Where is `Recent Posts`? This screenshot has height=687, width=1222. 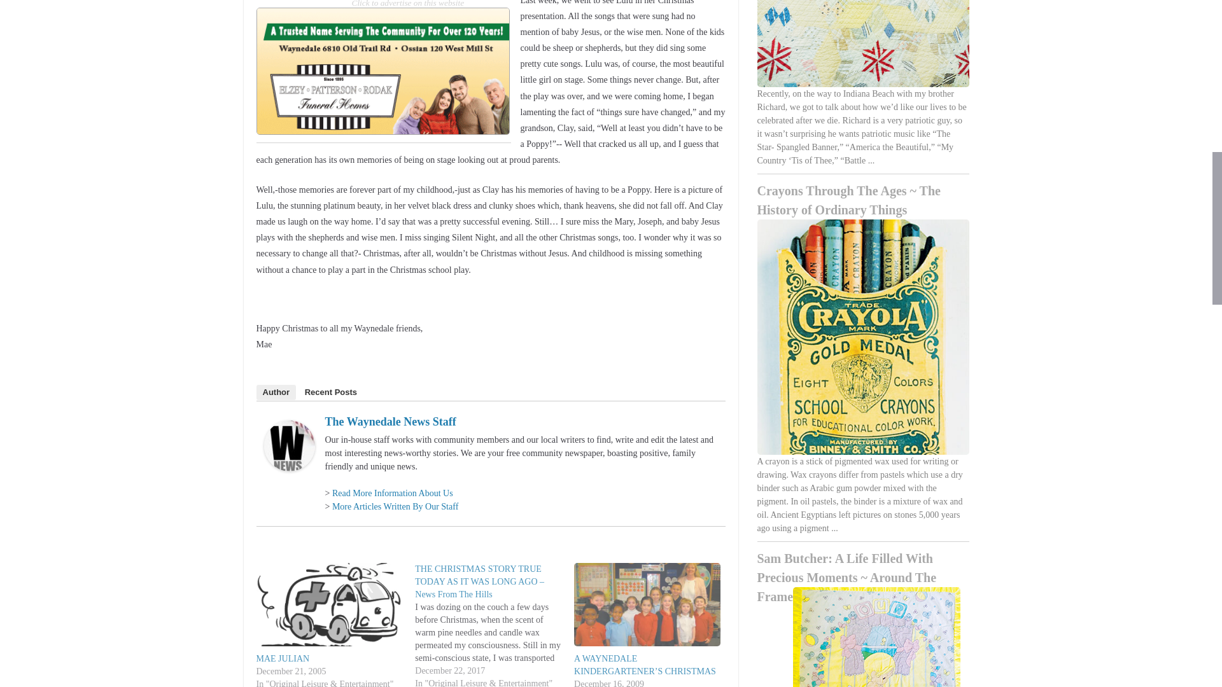
Recent Posts is located at coordinates (330, 392).